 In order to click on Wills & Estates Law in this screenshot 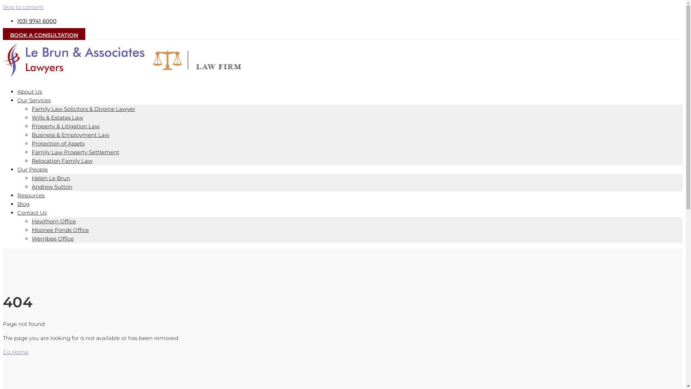, I will do `click(58, 117)`.